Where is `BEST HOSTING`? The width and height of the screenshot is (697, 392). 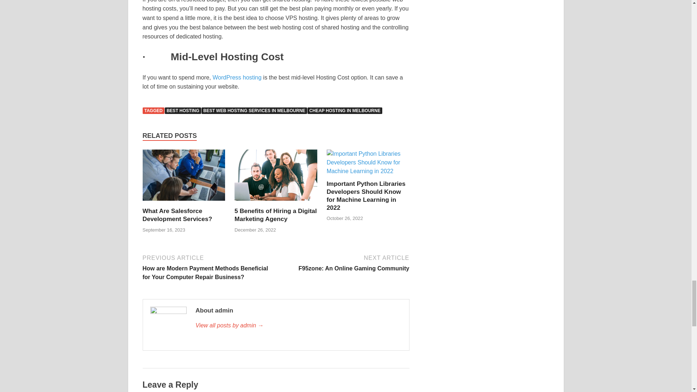 BEST HOSTING is located at coordinates (183, 110).